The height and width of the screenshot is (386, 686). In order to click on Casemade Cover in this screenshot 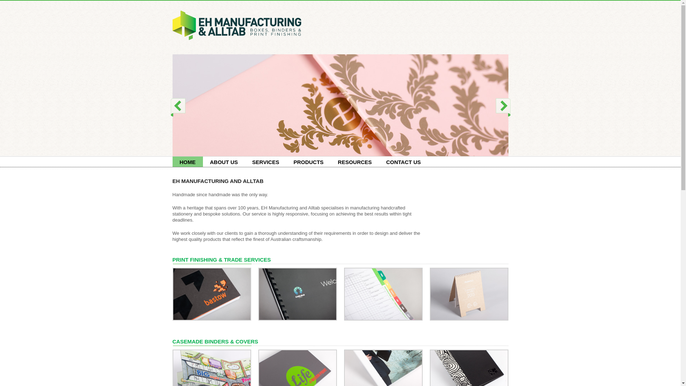, I will do `click(297, 376)`.